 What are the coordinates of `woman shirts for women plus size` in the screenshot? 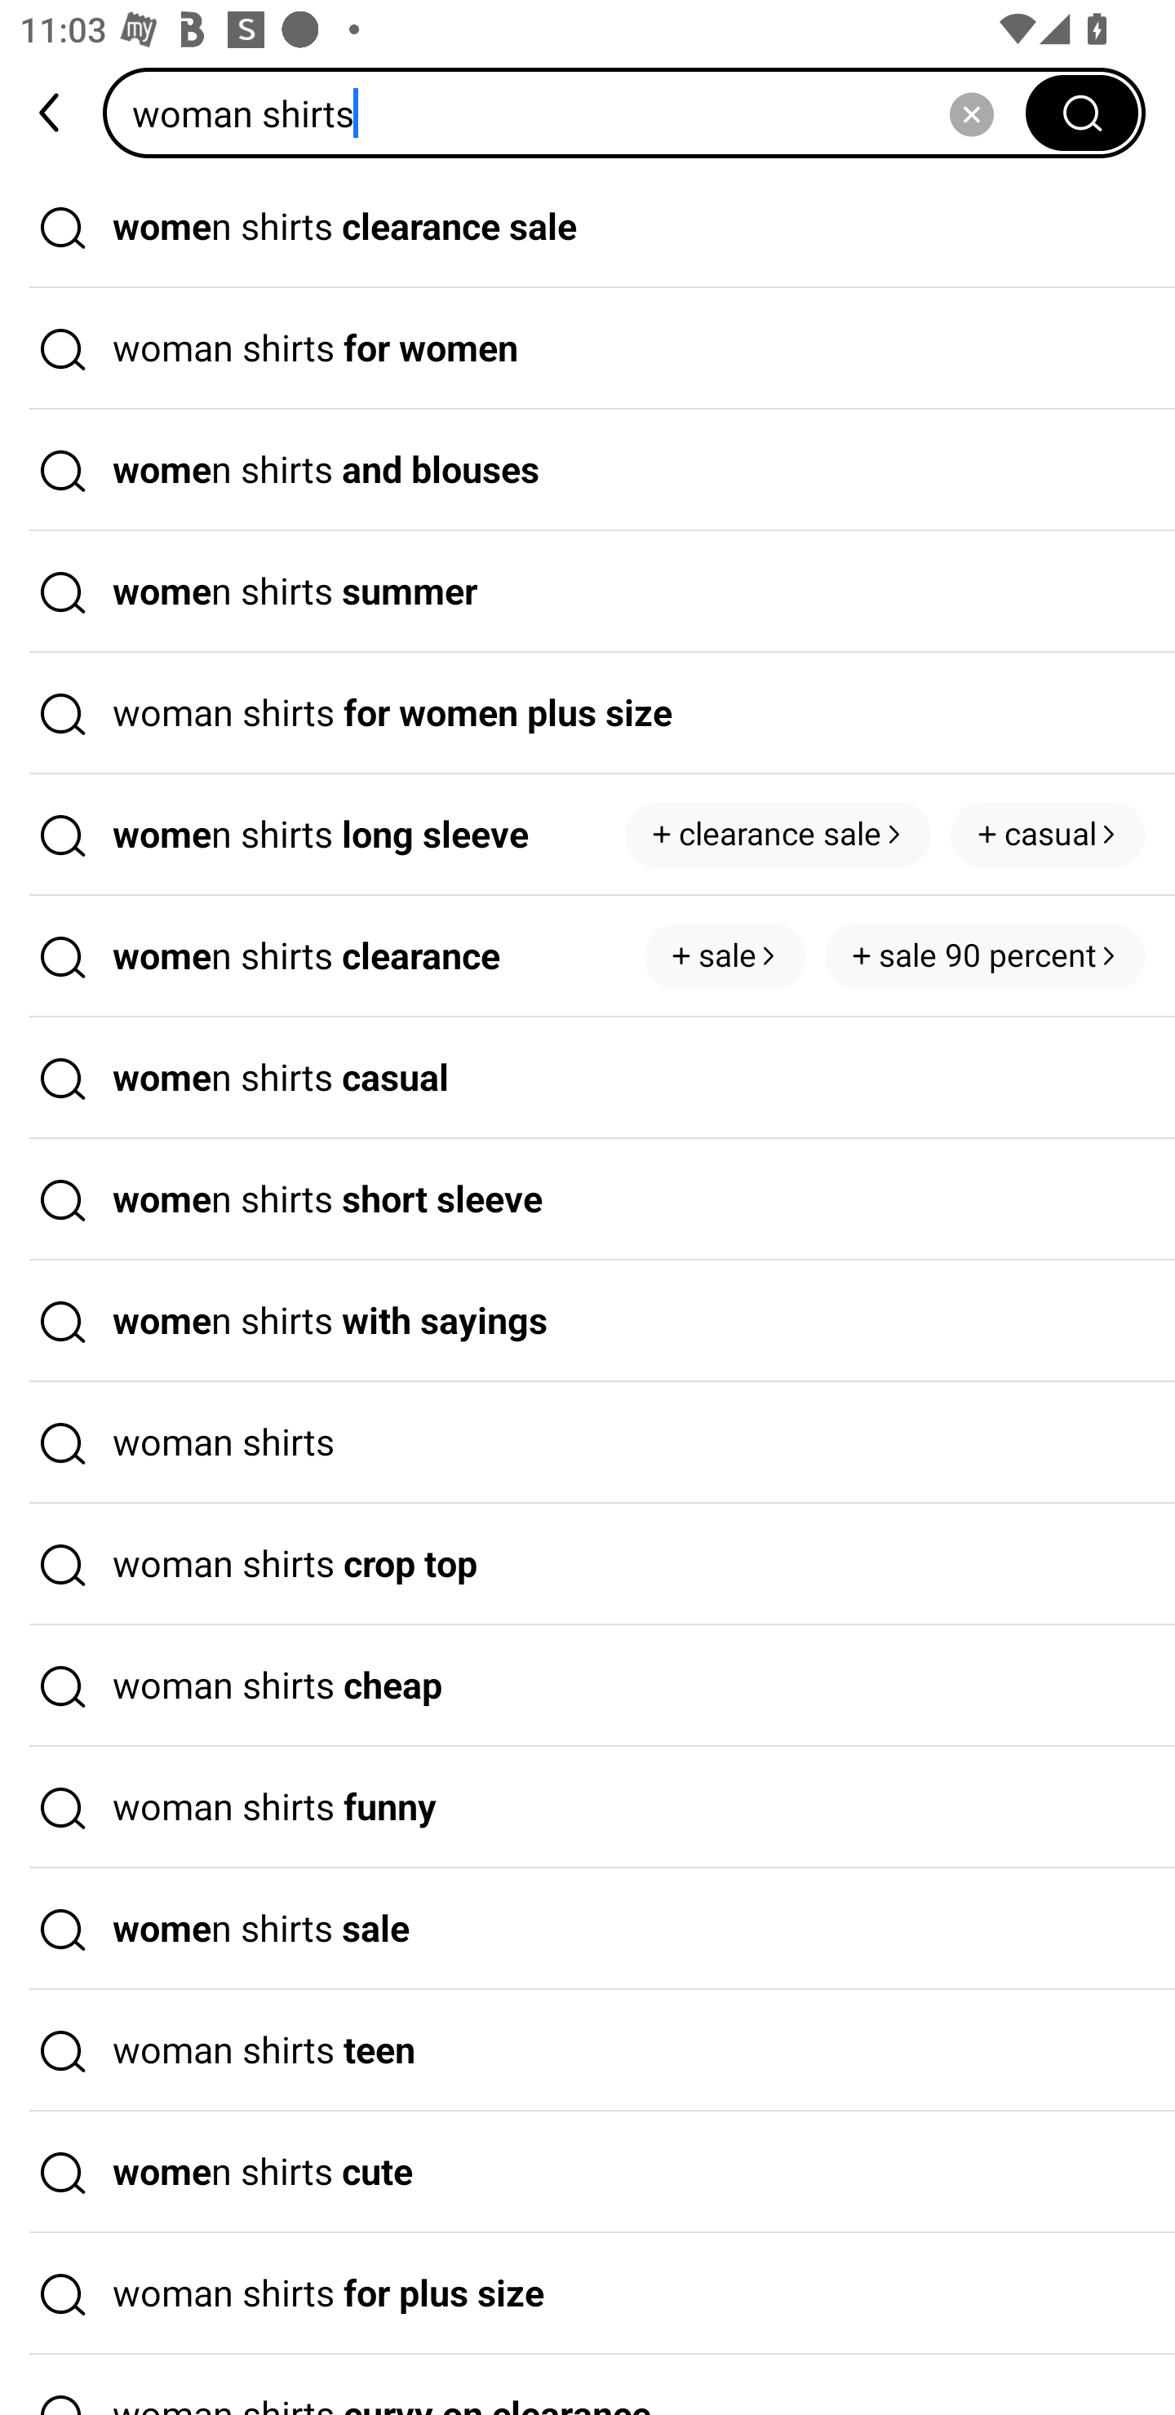 It's located at (587, 713).